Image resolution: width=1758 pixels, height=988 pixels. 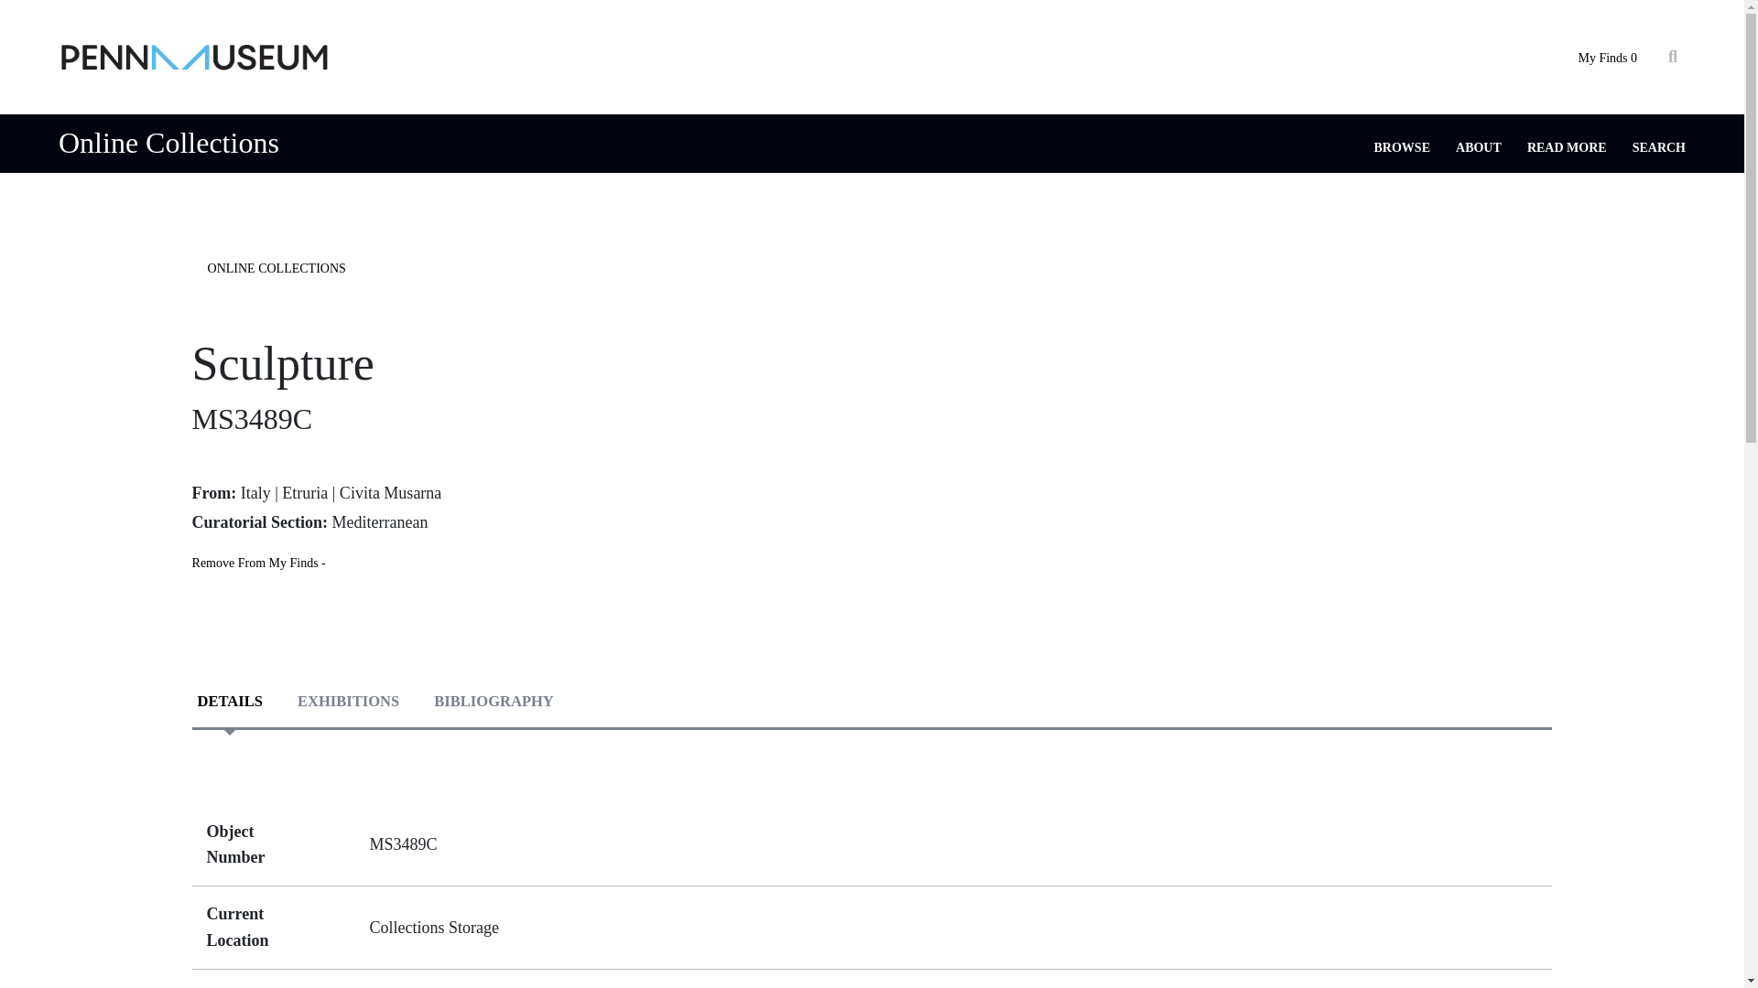 I want to click on ABOUT, so click(x=1478, y=147).